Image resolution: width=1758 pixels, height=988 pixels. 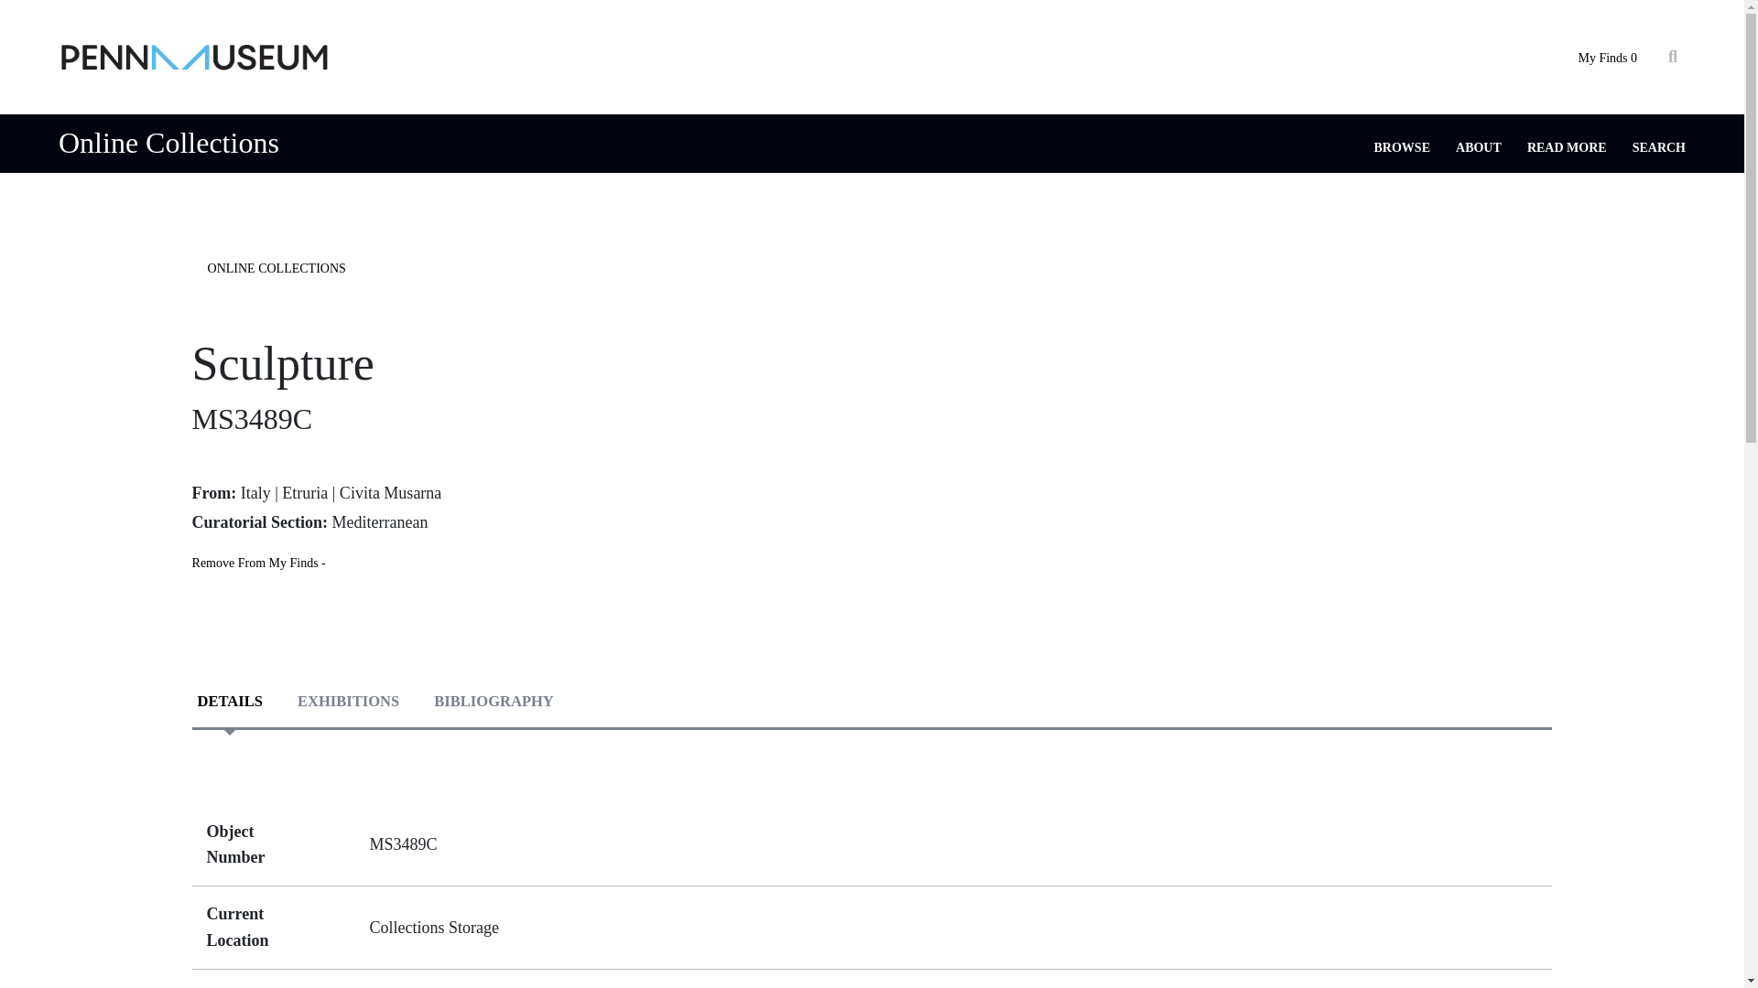 I want to click on ABOUT, so click(x=1478, y=147).